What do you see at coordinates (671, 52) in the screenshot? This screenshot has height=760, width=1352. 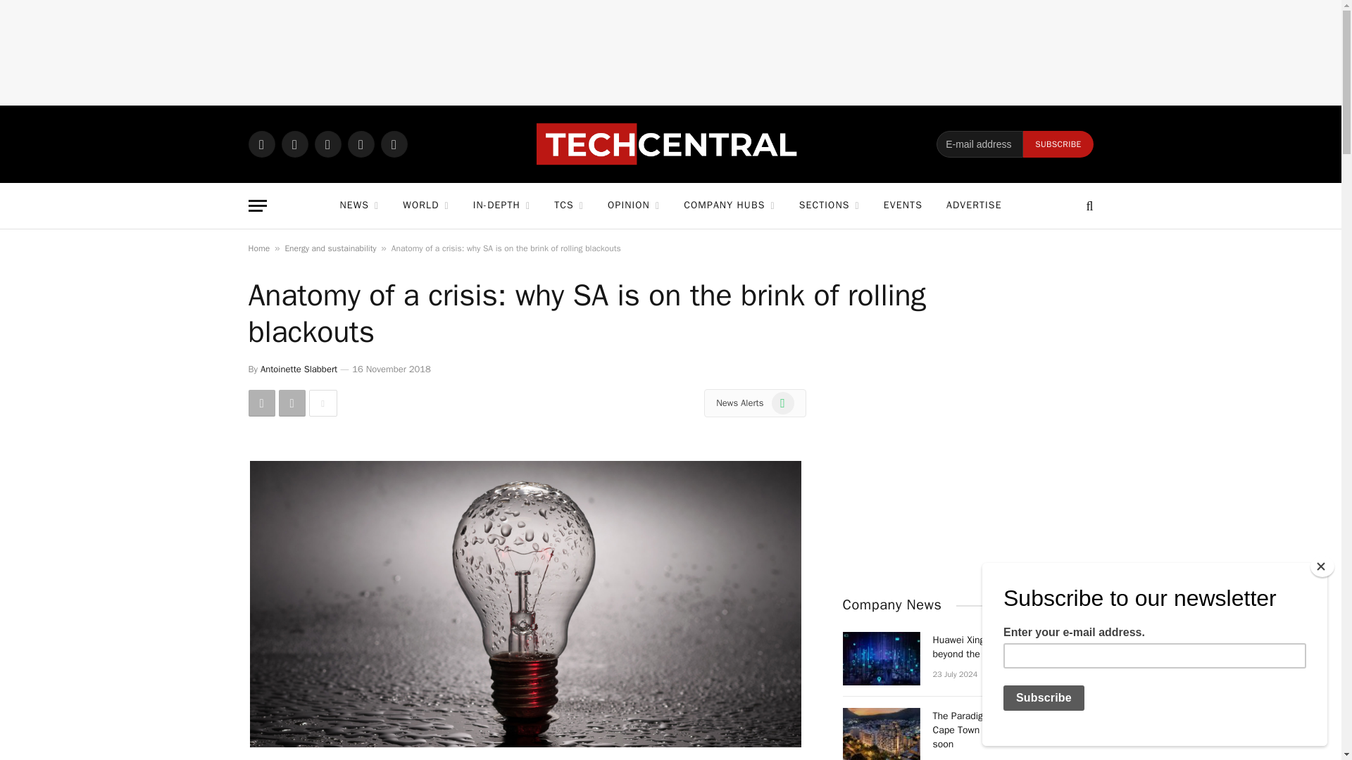 I see `3rd party ad content` at bounding box center [671, 52].